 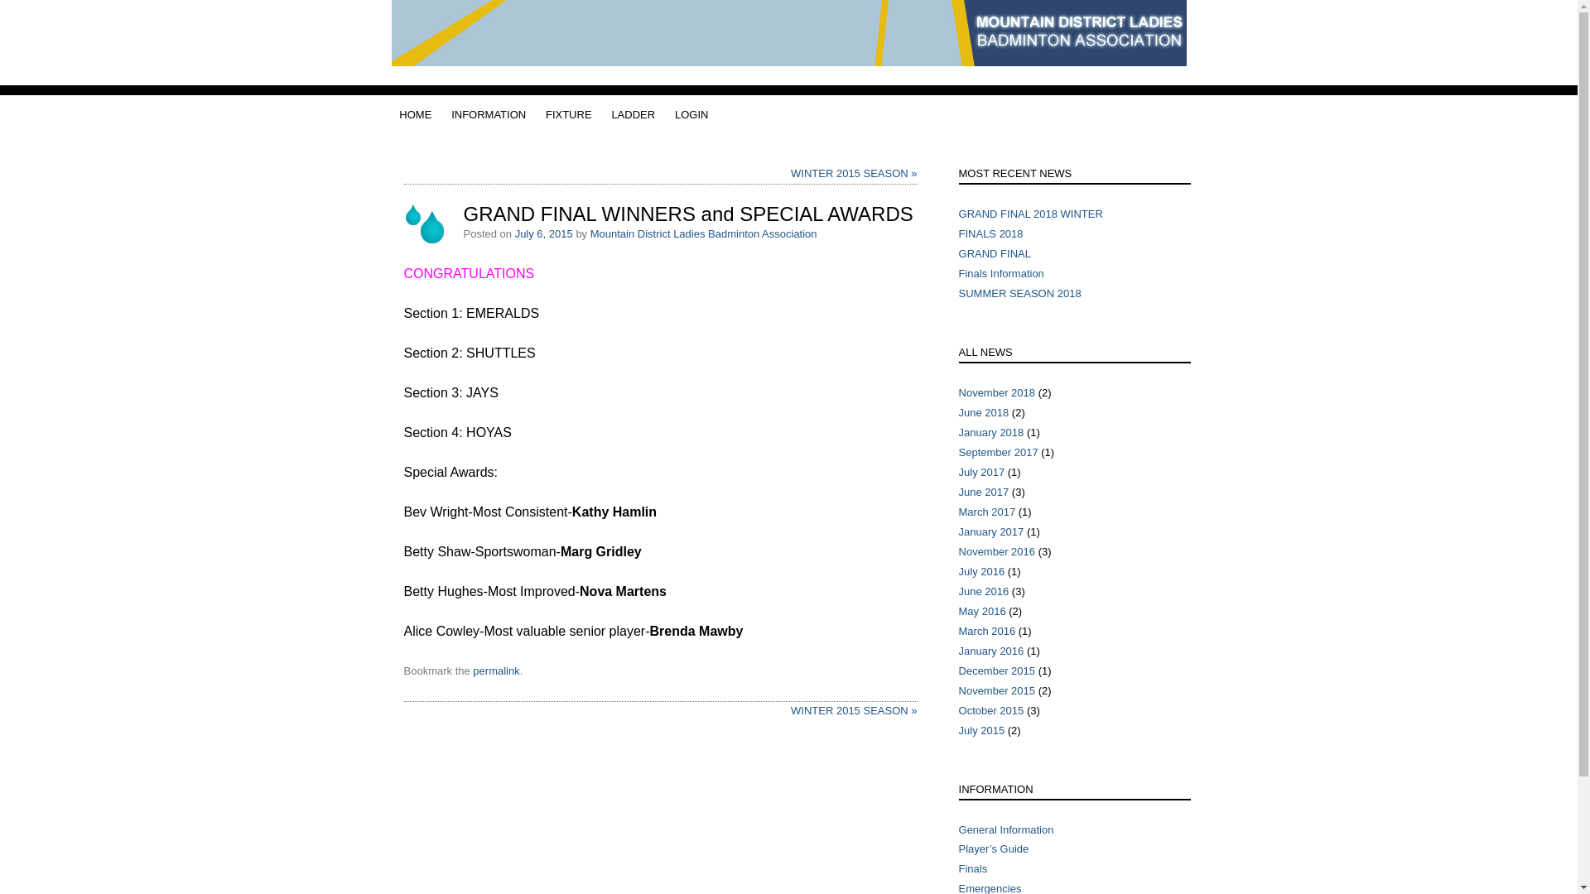 What do you see at coordinates (544, 233) in the screenshot?
I see `July 6, 2015` at bounding box center [544, 233].